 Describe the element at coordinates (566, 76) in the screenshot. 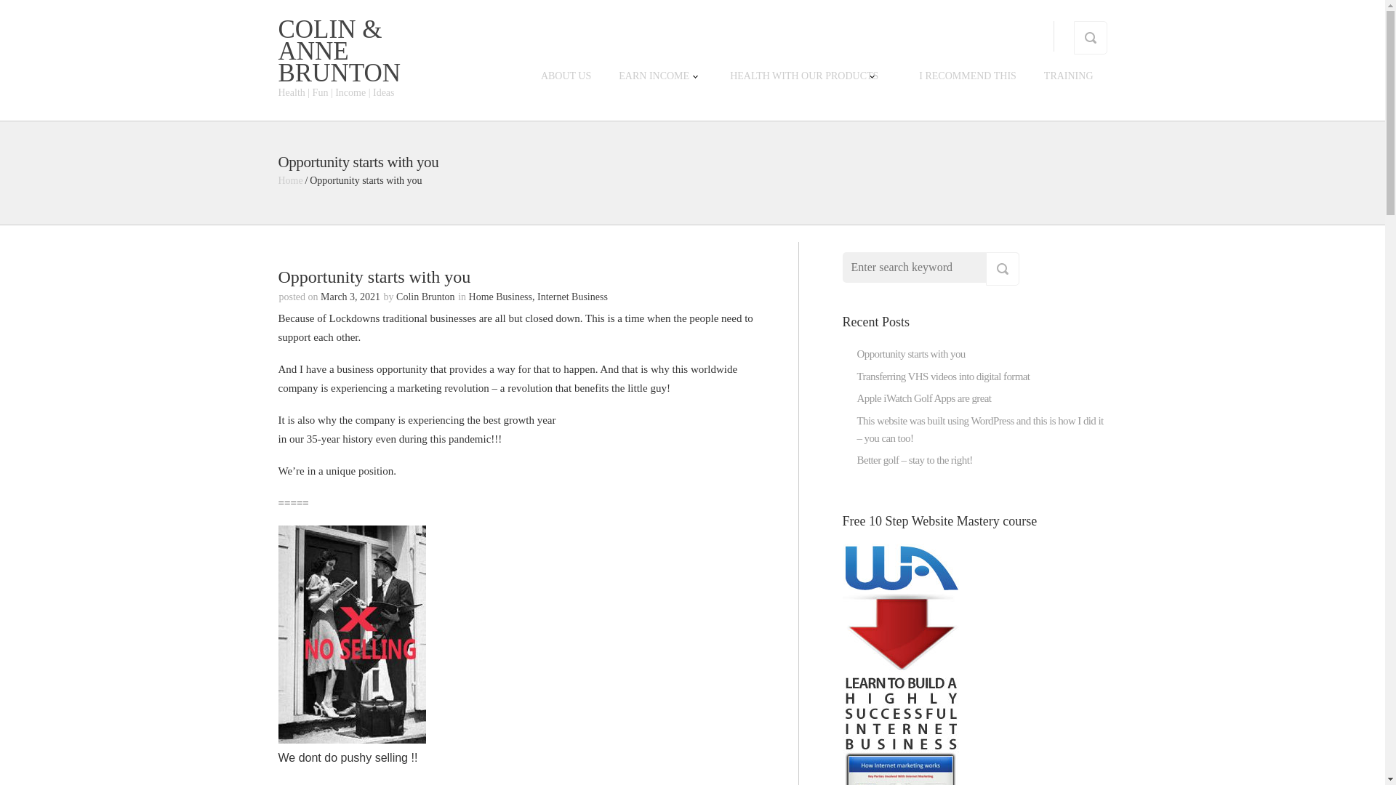

I see `ABOUT US` at that location.